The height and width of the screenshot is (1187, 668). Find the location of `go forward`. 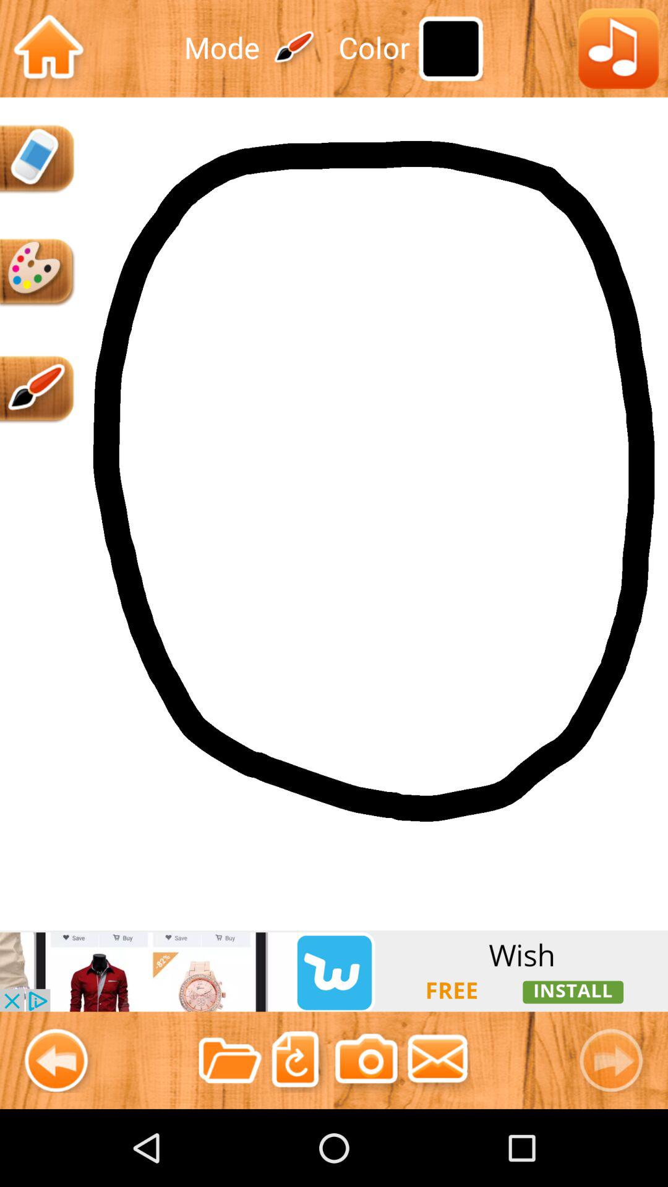

go forward is located at coordinates (616, 1060).